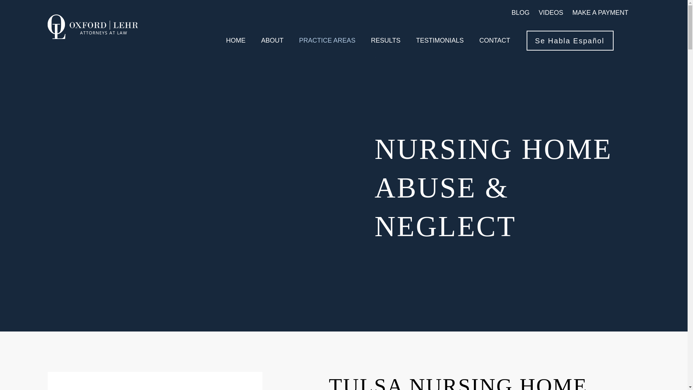 The height and width of the screenshot is (390, 693). I want to click on PRACTICE AREAS, so click(327, 40).